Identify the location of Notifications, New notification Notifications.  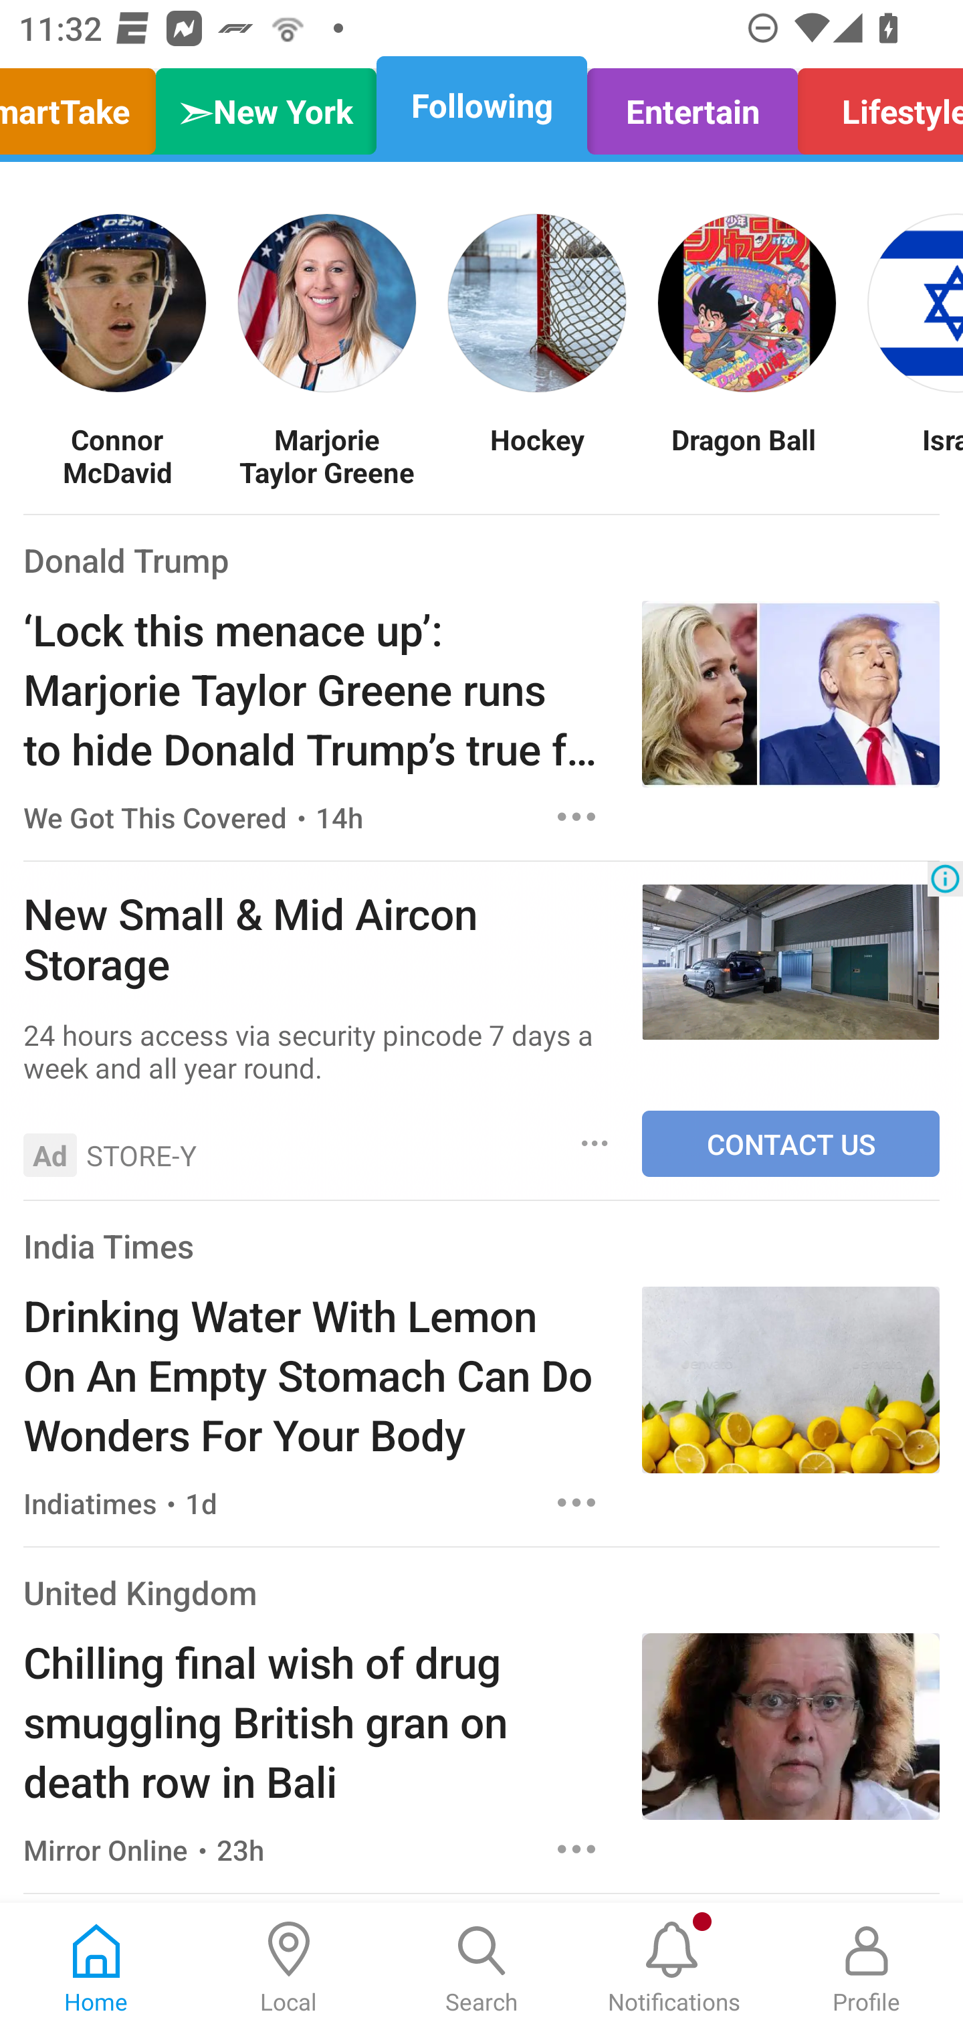
(674, 1968).